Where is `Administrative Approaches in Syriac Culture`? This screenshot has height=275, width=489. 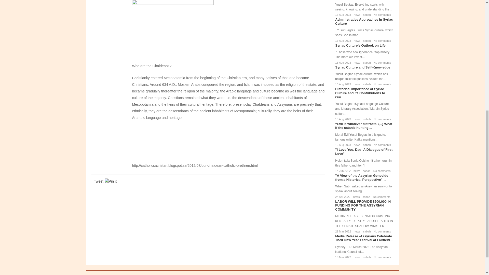
Administrative Approaches in Syriac Culture is located at coordinates (364, 21).